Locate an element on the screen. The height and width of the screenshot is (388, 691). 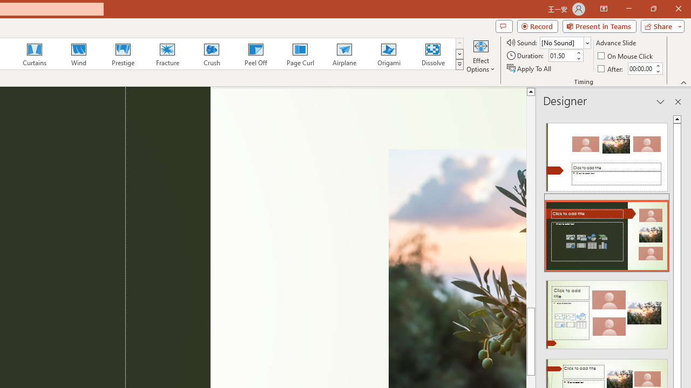
Origami is located at coordinates (389, 54).